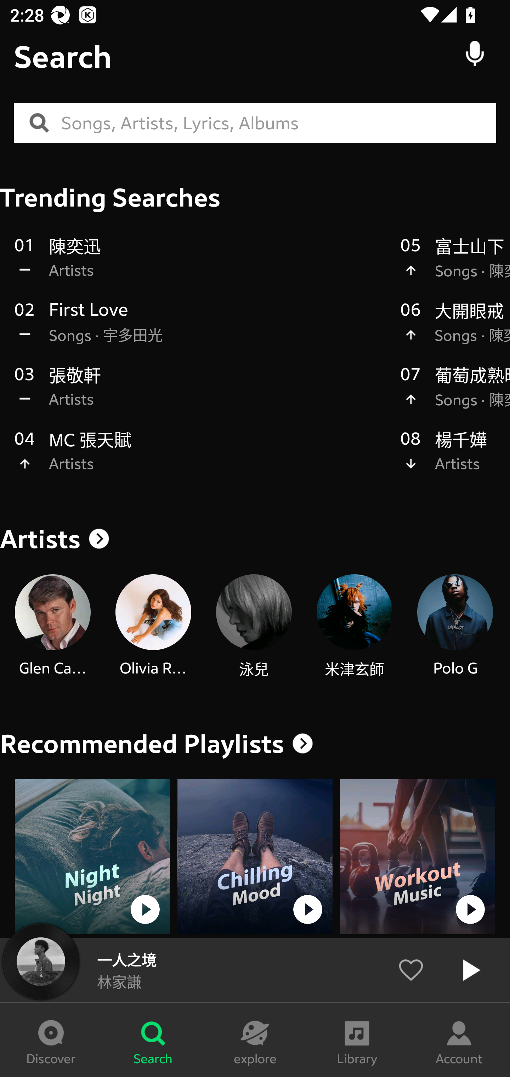 The width and height of the screenshot is (510, 1077). I want to click on 04 MC 張天賦 Artists, so click(200, 458).